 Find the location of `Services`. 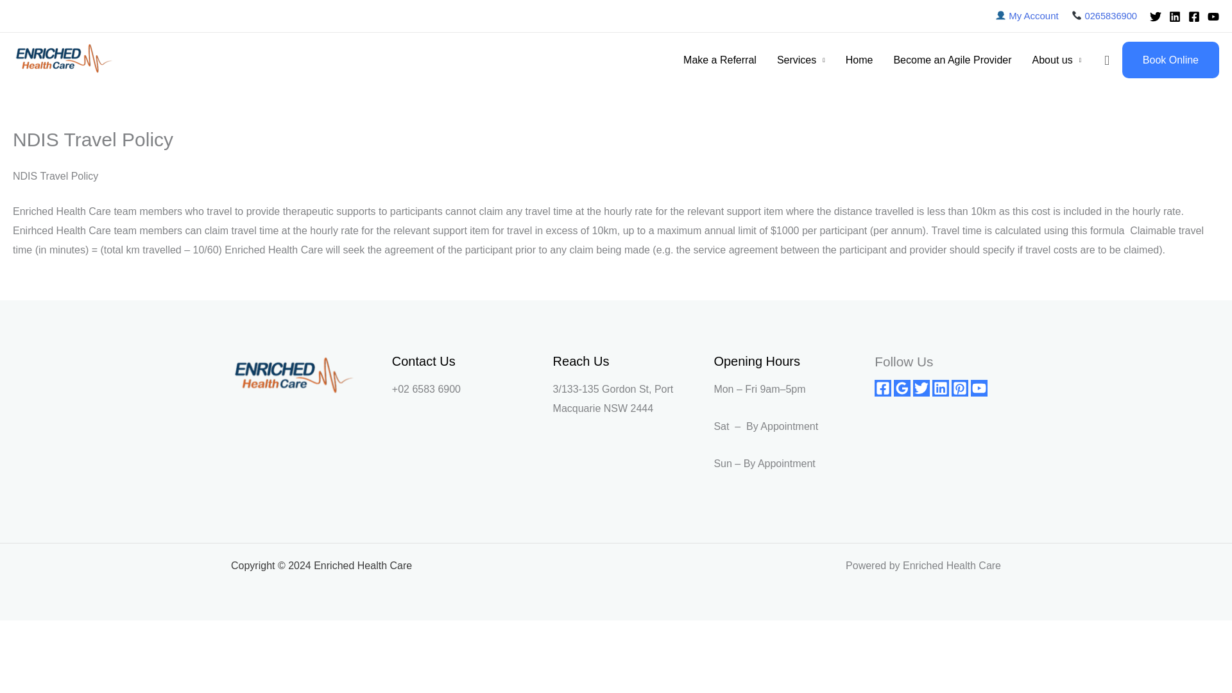

Services is located at coordinates (801, 60).